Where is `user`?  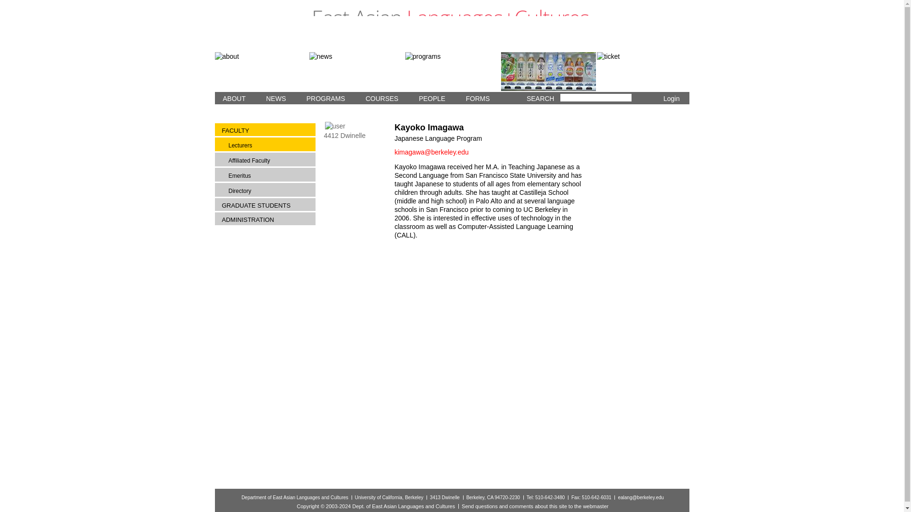
user is located at coordinates (335, 126).